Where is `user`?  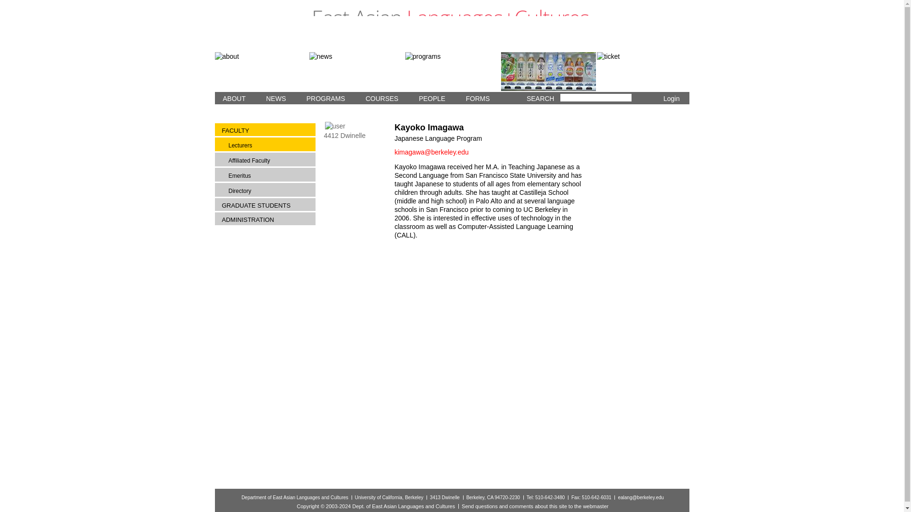
user is located at coordinates (335, 126).